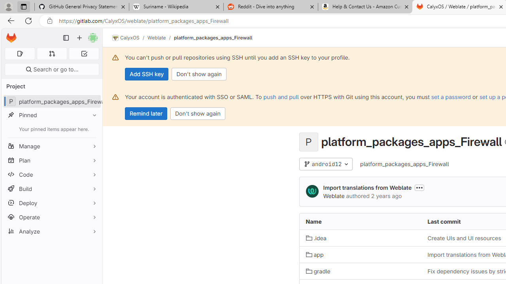  What do you see at coordinates (147, 74) in the screenshot?
I see `Add SSH key` at bounding box center [147, 74].